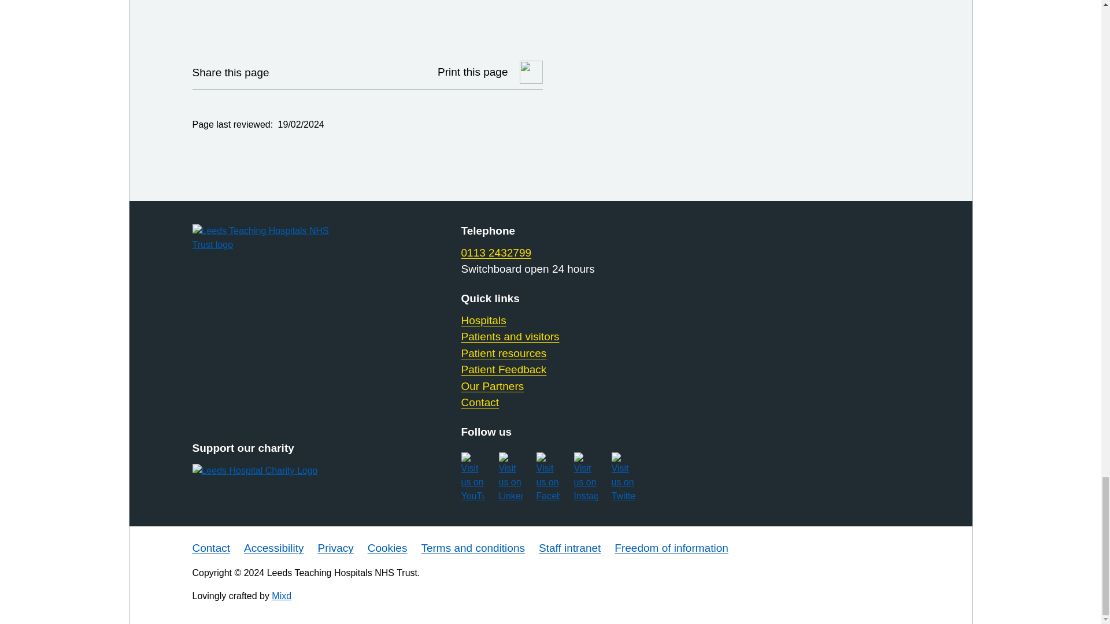 This screenshot has height=624, width=1110. Describe the element at coordinates (274, 238) in the screenshot. I see `Leeds Teaching Hospitals NHS Trust Homepage` at that location.